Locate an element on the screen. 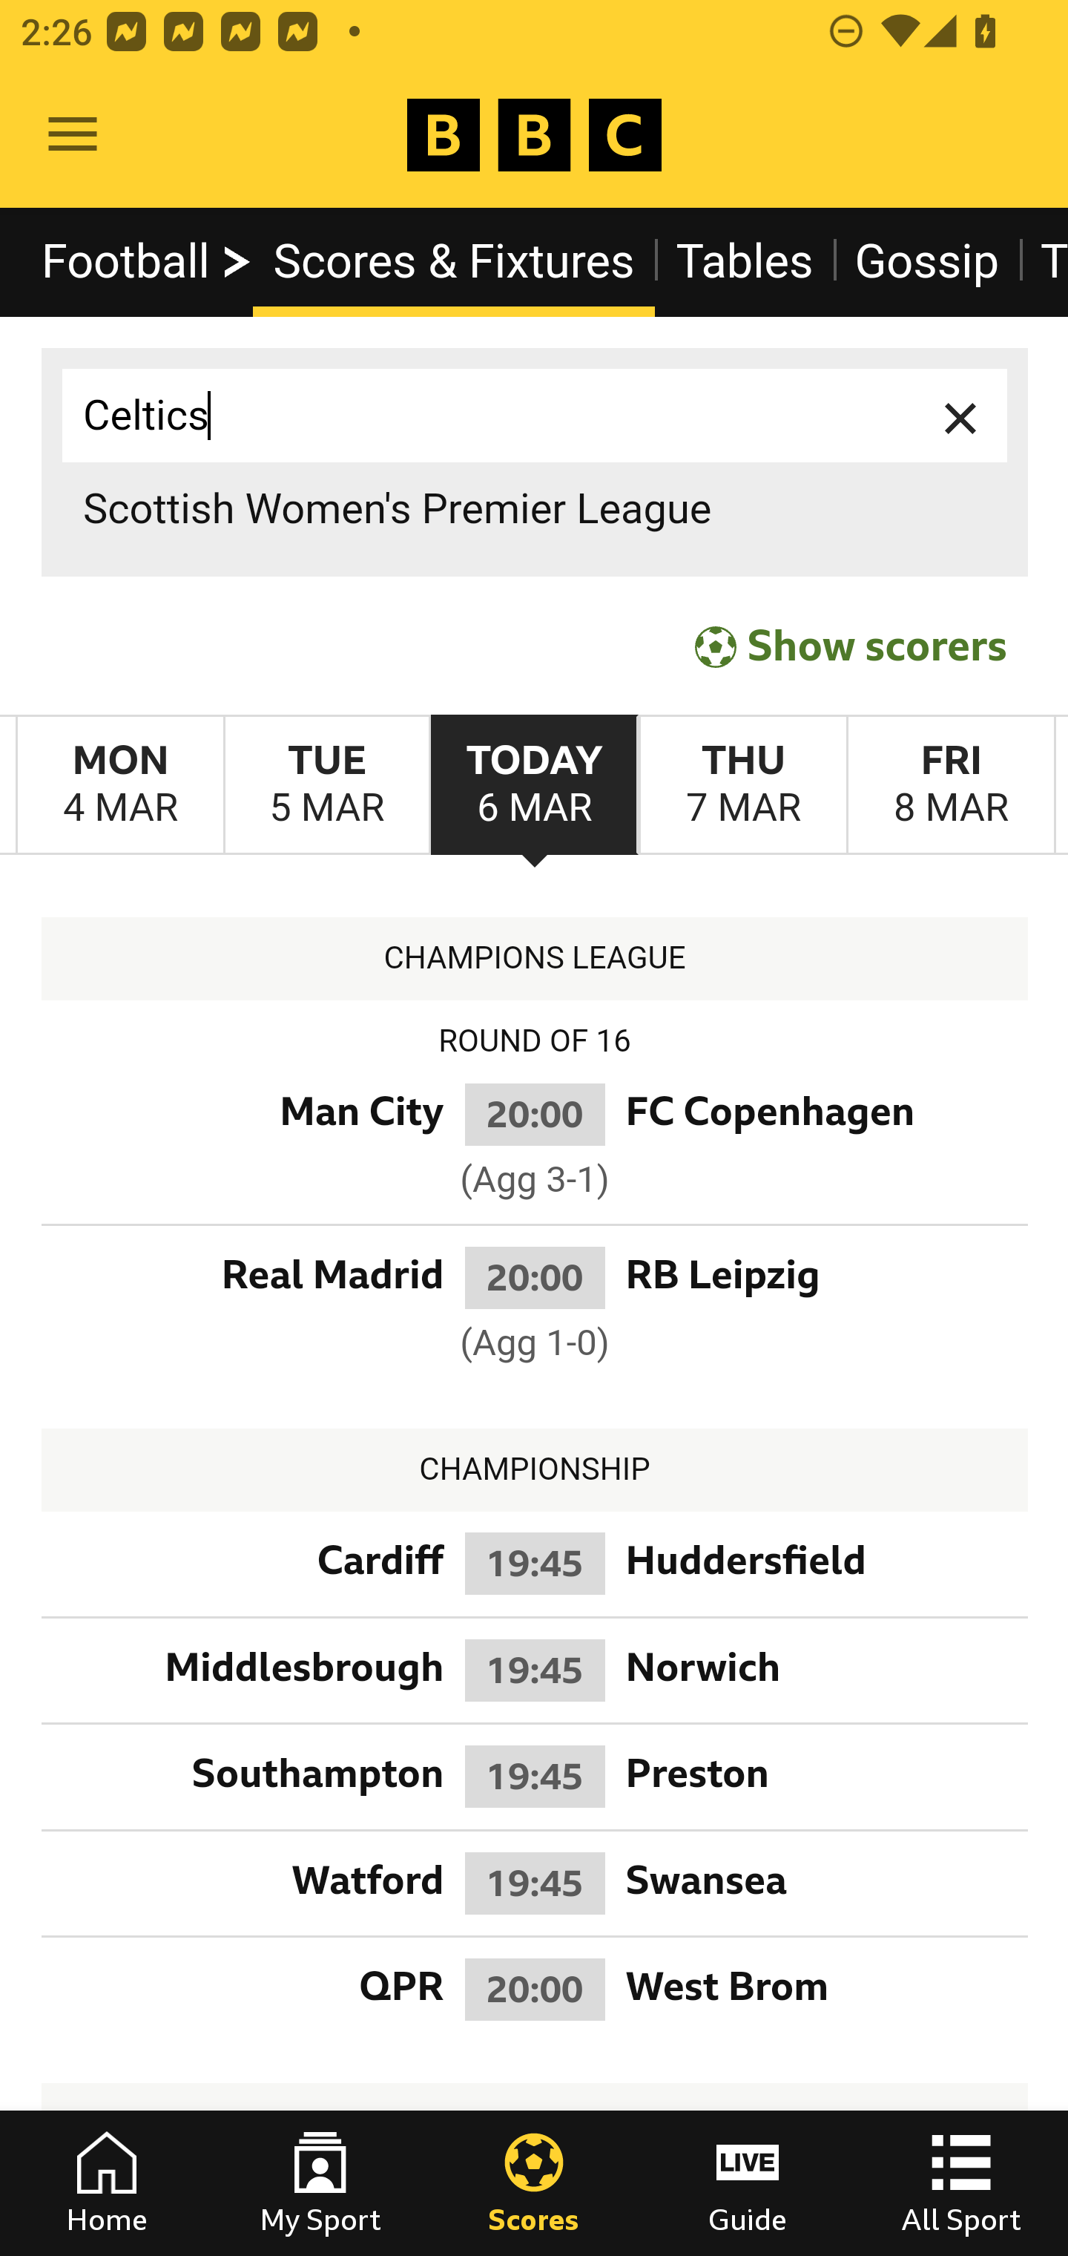  Home is located at coordinates (107, 2183).